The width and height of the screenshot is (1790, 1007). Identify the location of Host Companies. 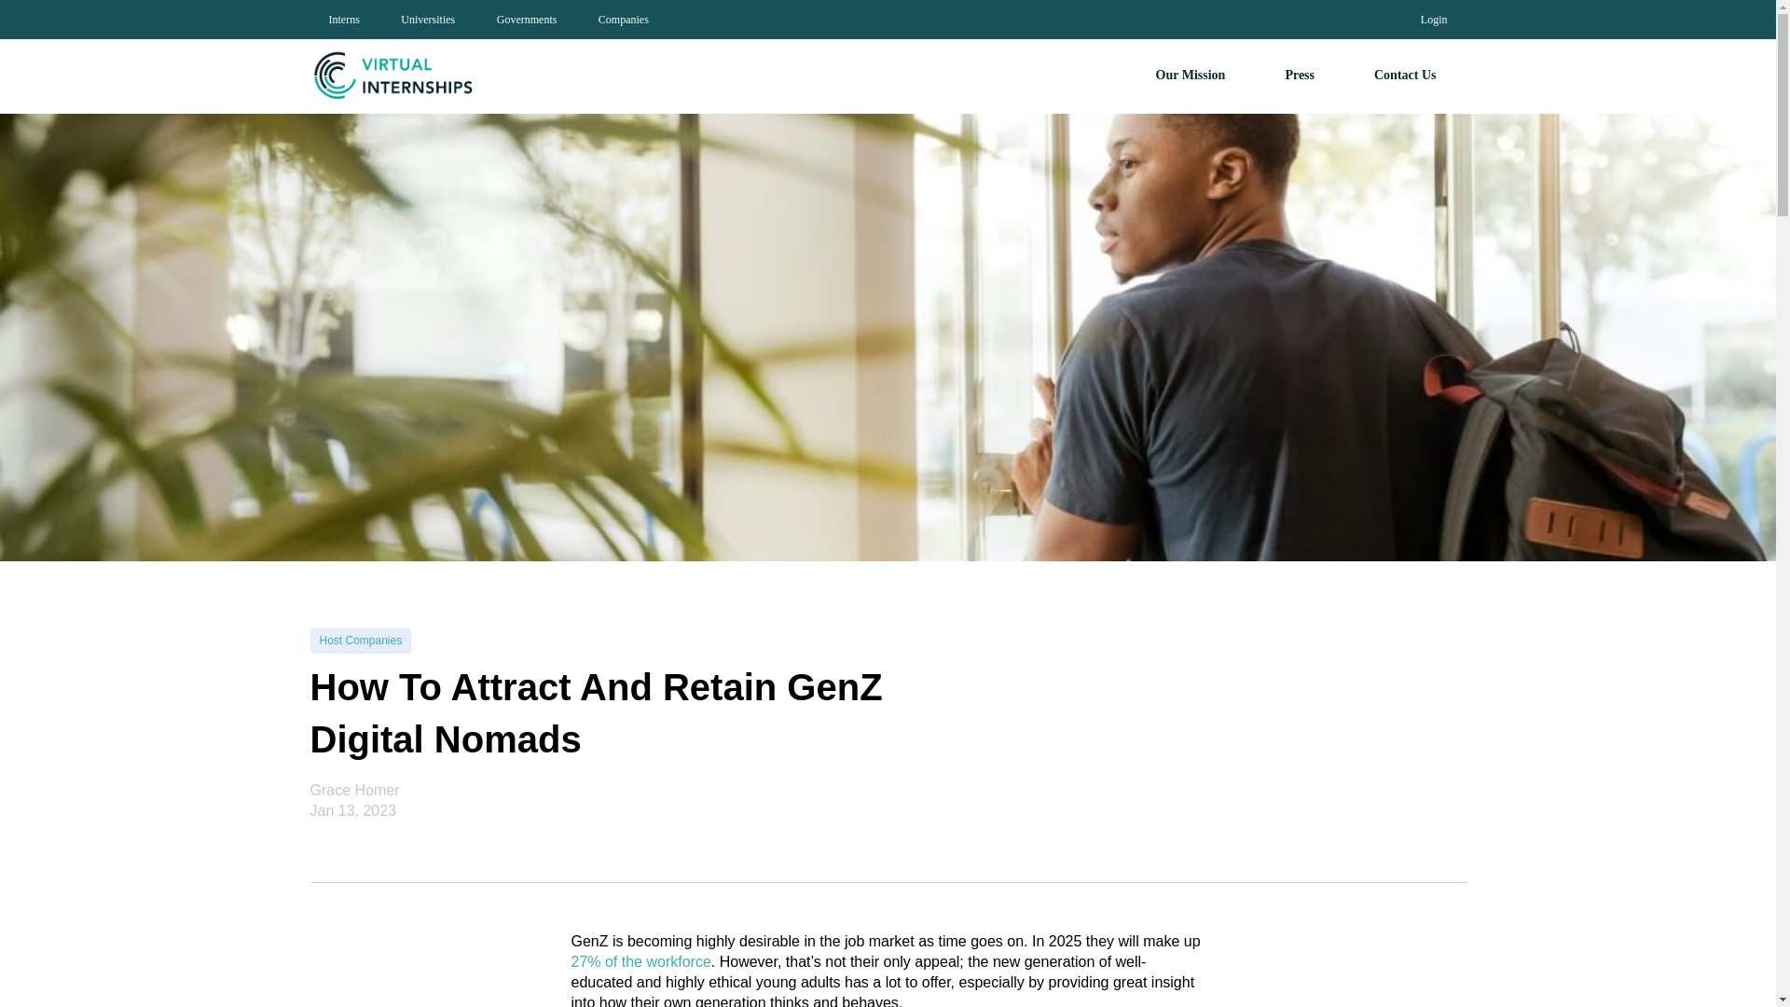
(360, 640).